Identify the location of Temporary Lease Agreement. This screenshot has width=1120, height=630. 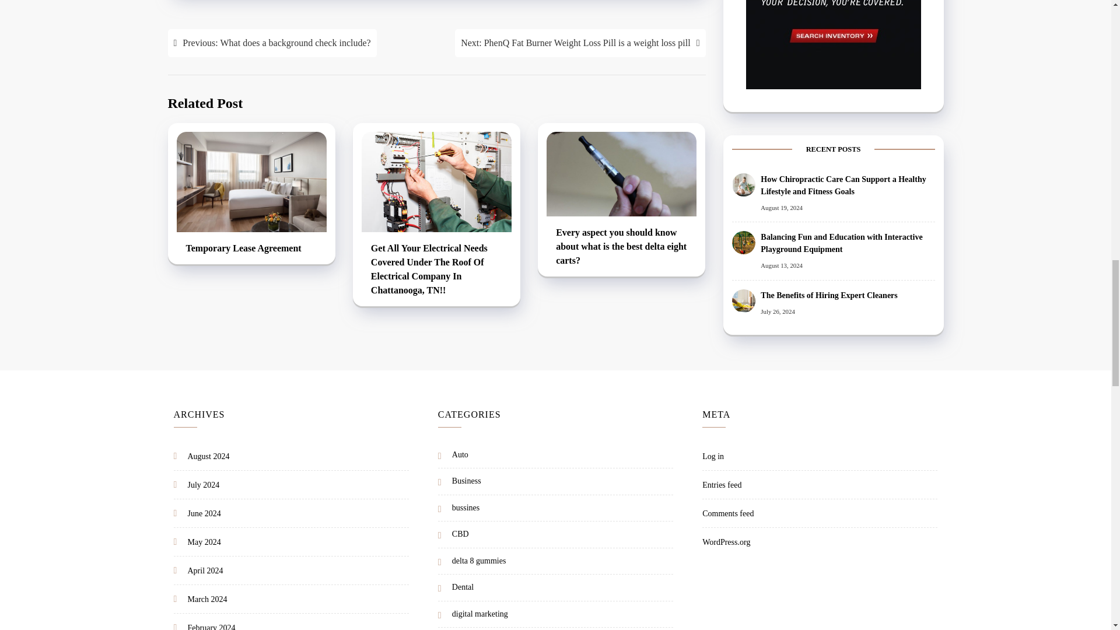
(251, 249).